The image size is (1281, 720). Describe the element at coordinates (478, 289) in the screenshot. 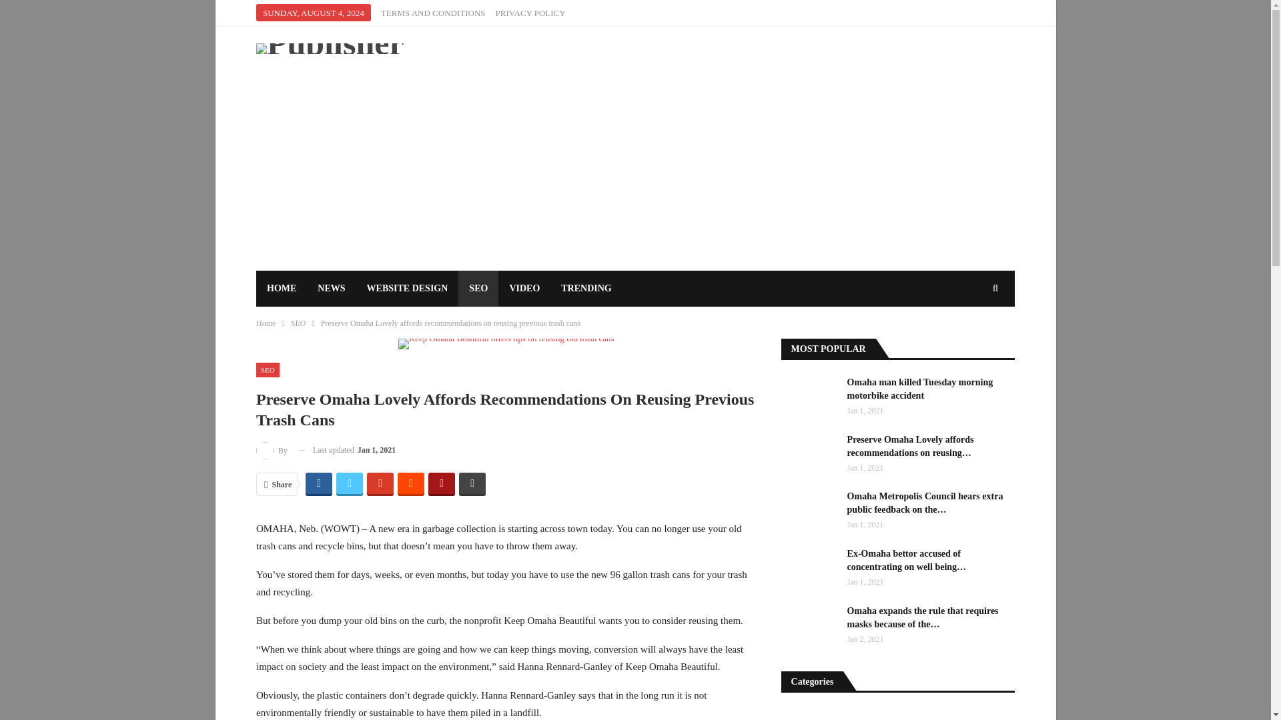

I see `SEO` at that location.